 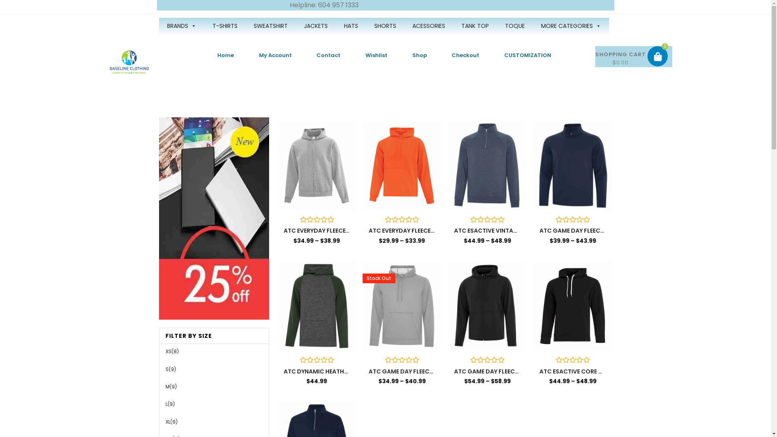 I want to click on BRANDS, so click(x=181, y=26).